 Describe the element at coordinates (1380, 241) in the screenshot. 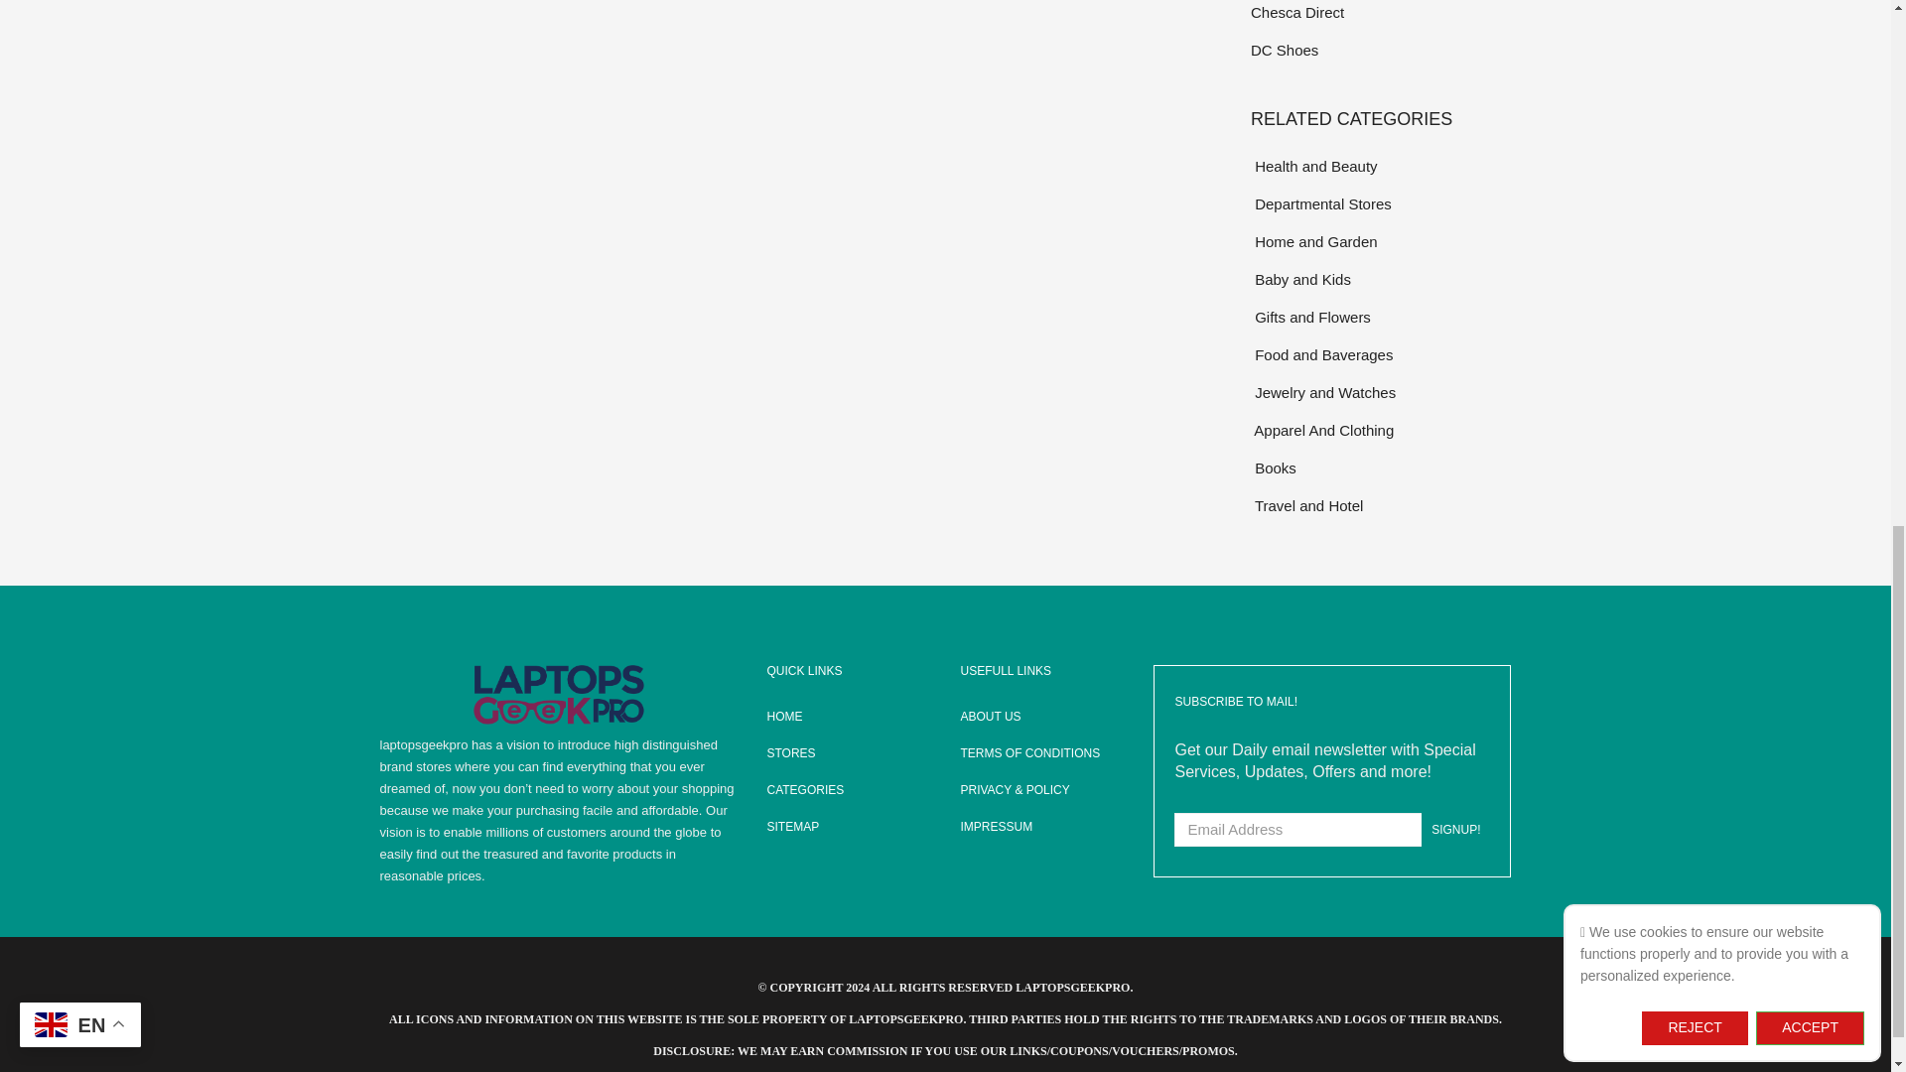

I see ` Home and Garden` at that location.